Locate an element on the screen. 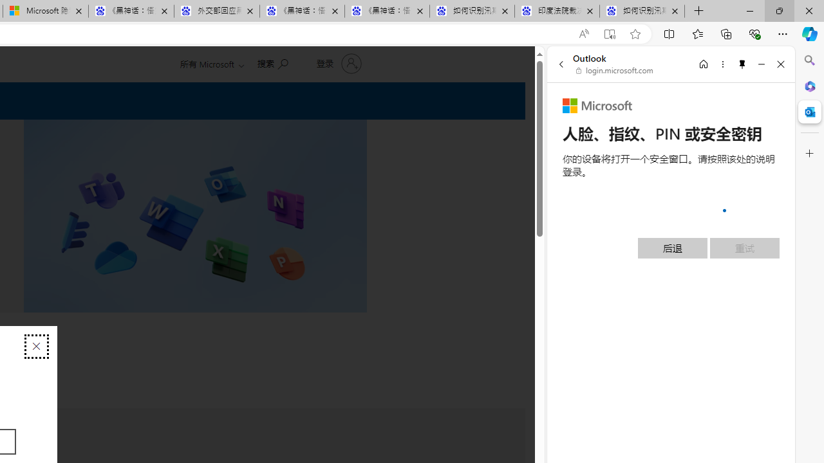 Image resolution: width=824 pixels, height=463 pixels. Enter Immersive Reader (F9) is located at coordinates (609, 34).